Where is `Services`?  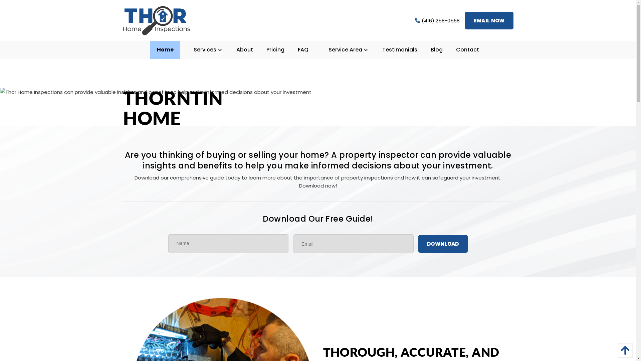
Services is located at coordinates (205, 50).